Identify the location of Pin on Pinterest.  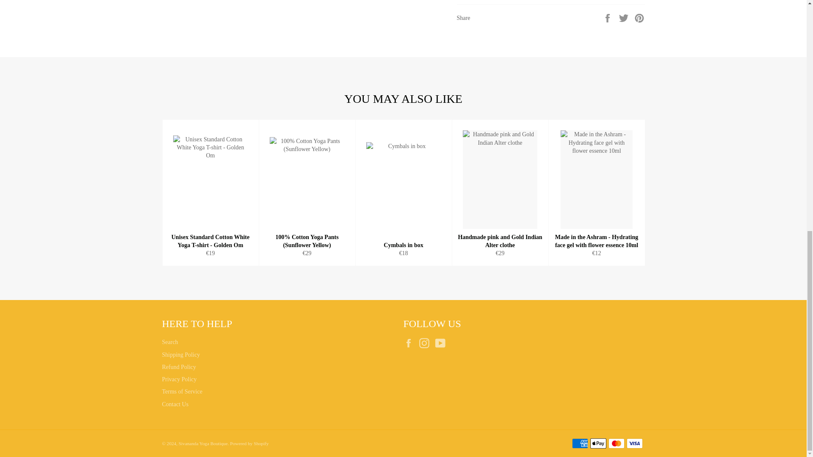
(639, 17).